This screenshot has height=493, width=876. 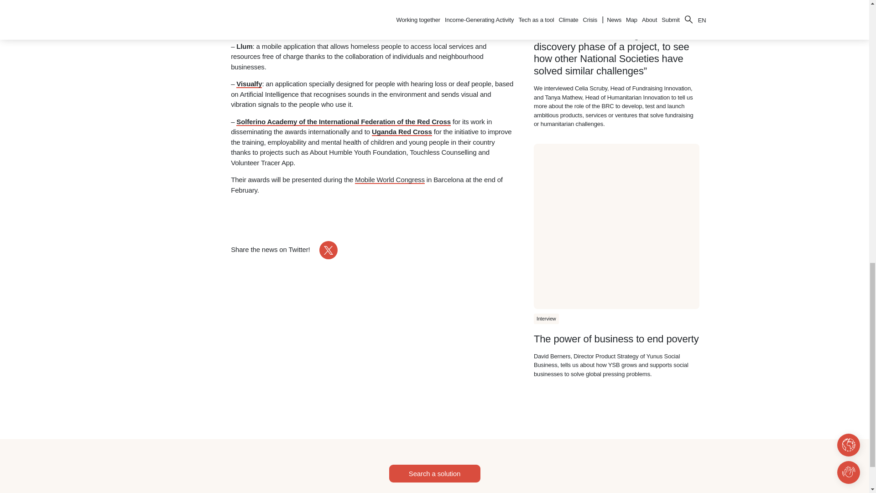 I want to click on Share the news on Twitter!, so click(x=284, y=250).